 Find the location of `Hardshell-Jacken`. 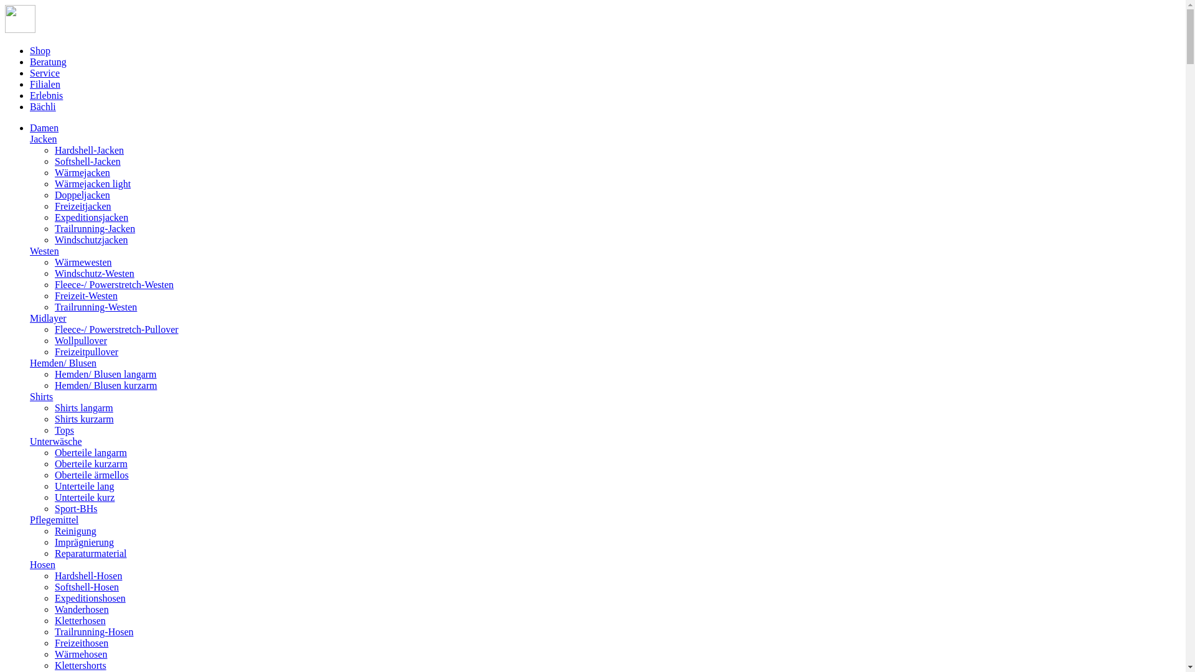

Hardshell-Jacken is located at coordinates (90, 151).